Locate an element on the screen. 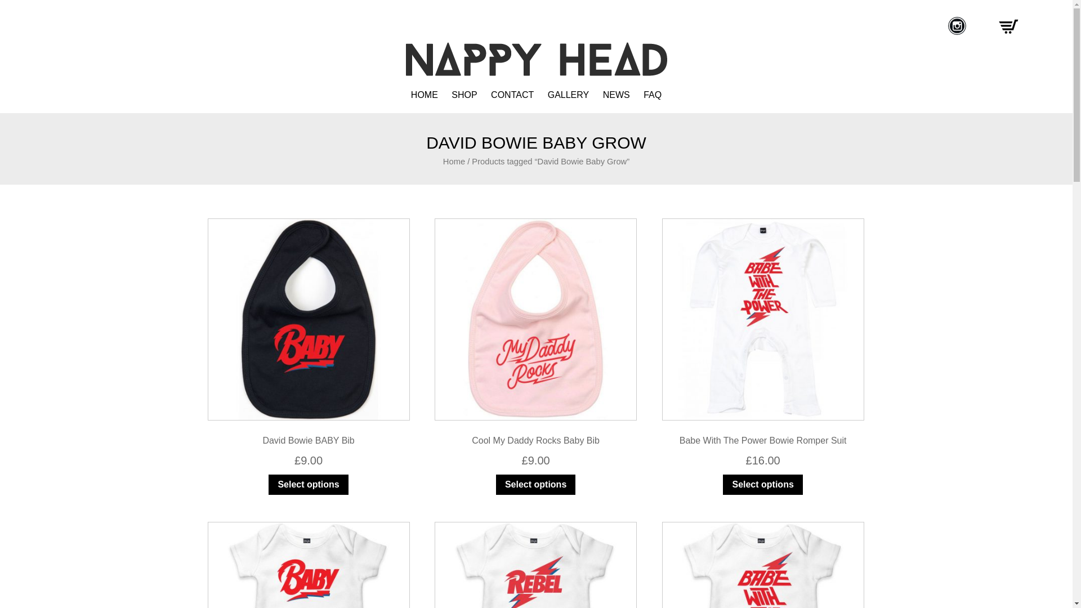 This screenshot has width=1081, height=608. Home is located at coordinates (454, 161).